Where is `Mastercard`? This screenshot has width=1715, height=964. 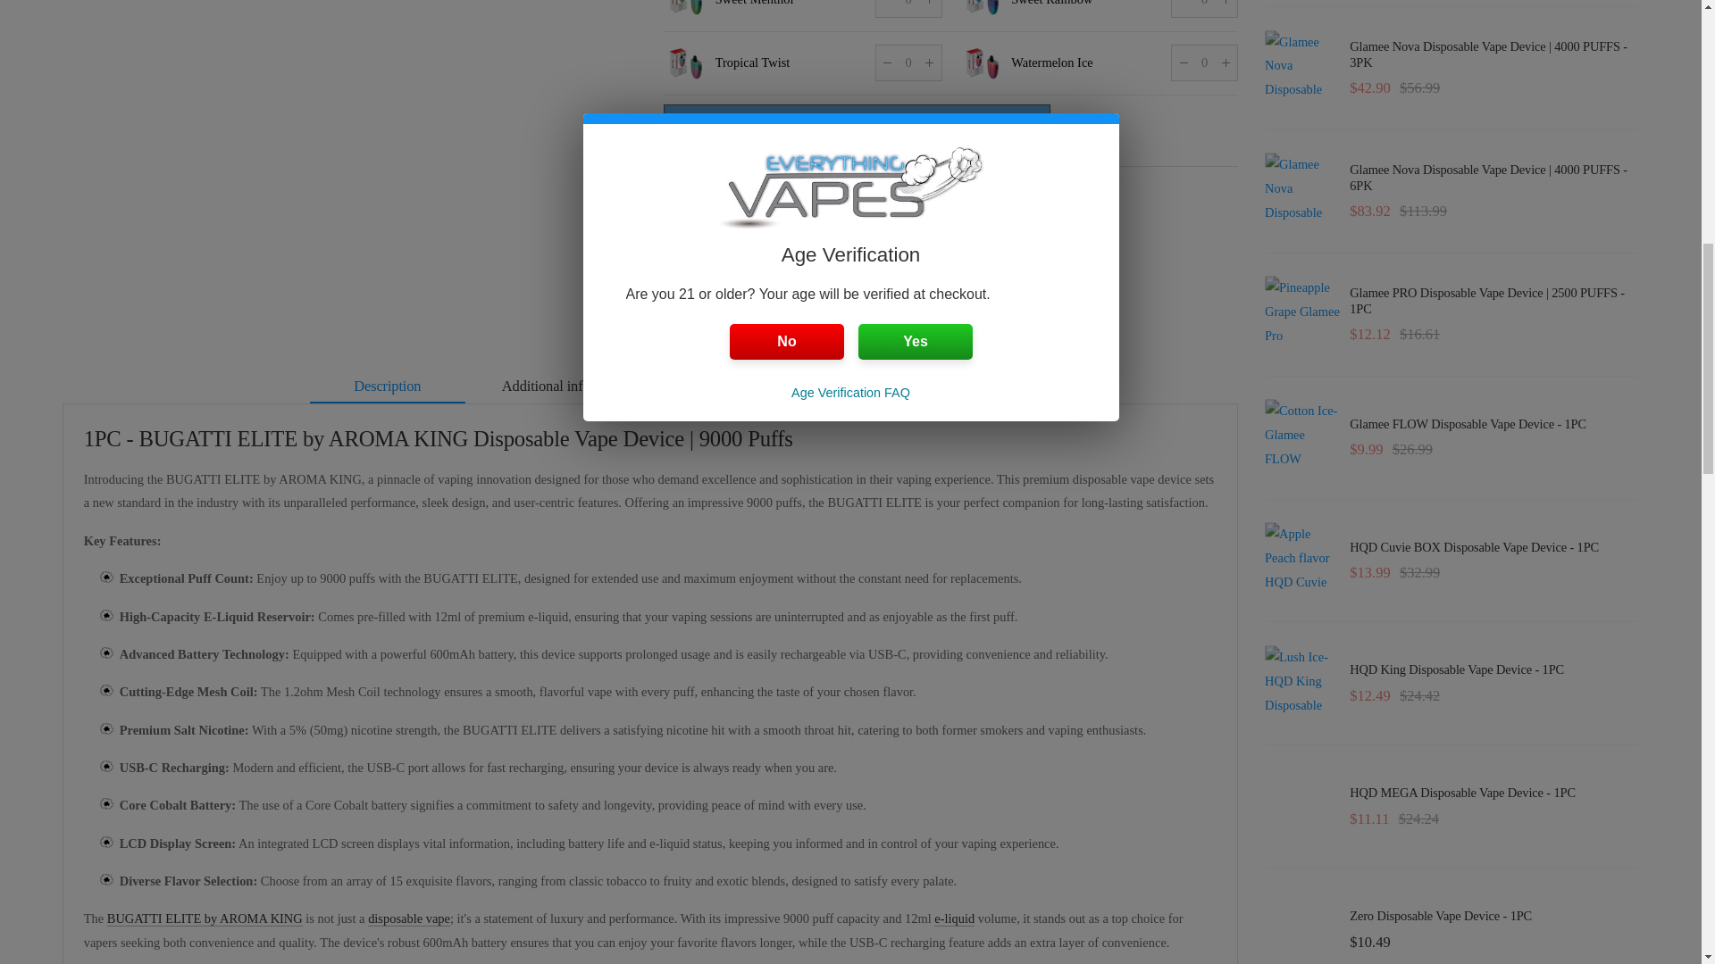
Mastercard is located at coordinates (830, 286).